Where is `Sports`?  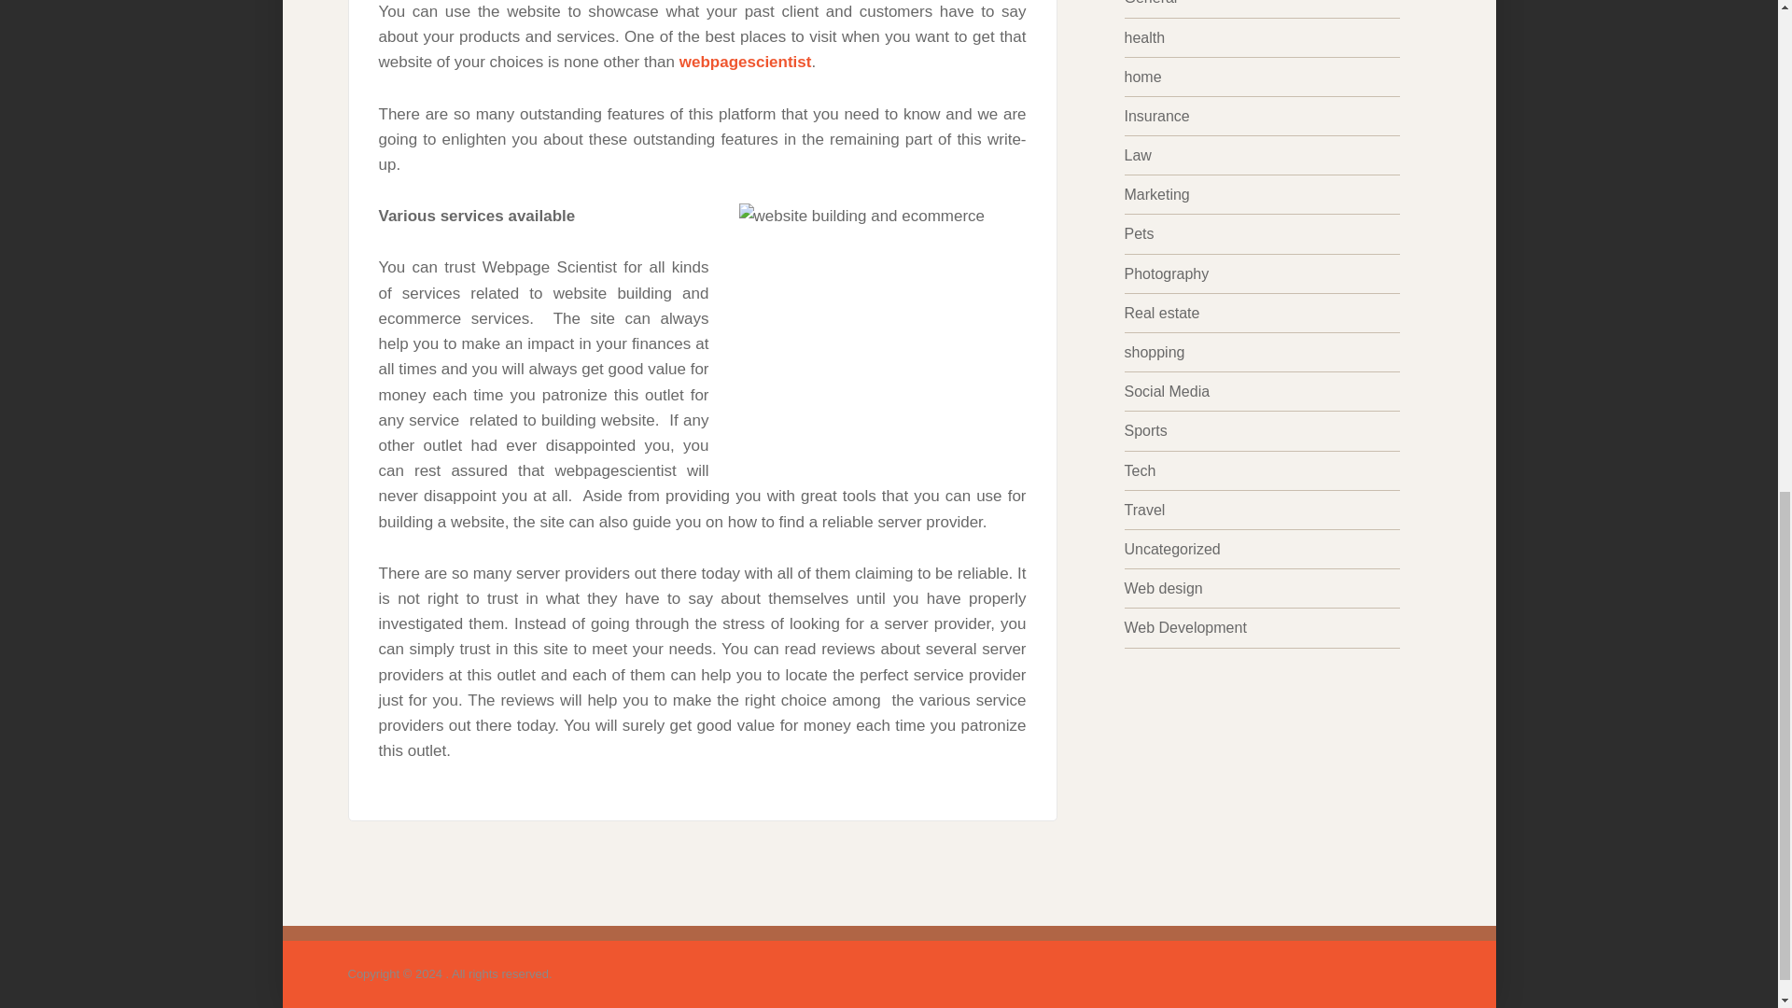
Sports is located at coordinates (1144, 429).